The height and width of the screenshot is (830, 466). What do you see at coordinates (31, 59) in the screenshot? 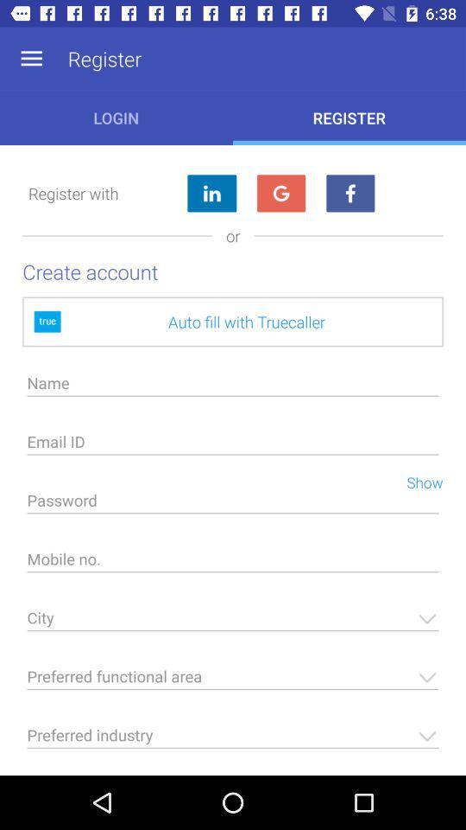
I see `tap the icon to the left of the register app` at bounding box center [31, 59].